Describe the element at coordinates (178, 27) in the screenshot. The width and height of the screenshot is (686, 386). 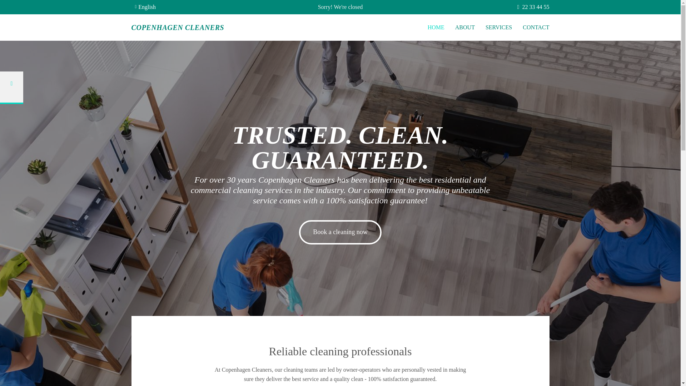
I see `COPENHAGEN CLEANERS` at that location.